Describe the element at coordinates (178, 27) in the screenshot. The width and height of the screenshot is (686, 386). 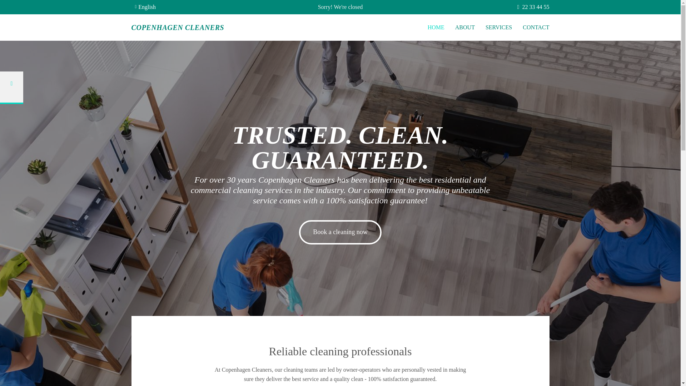
I see `COPENHAGEN CLEANERS` at that location.